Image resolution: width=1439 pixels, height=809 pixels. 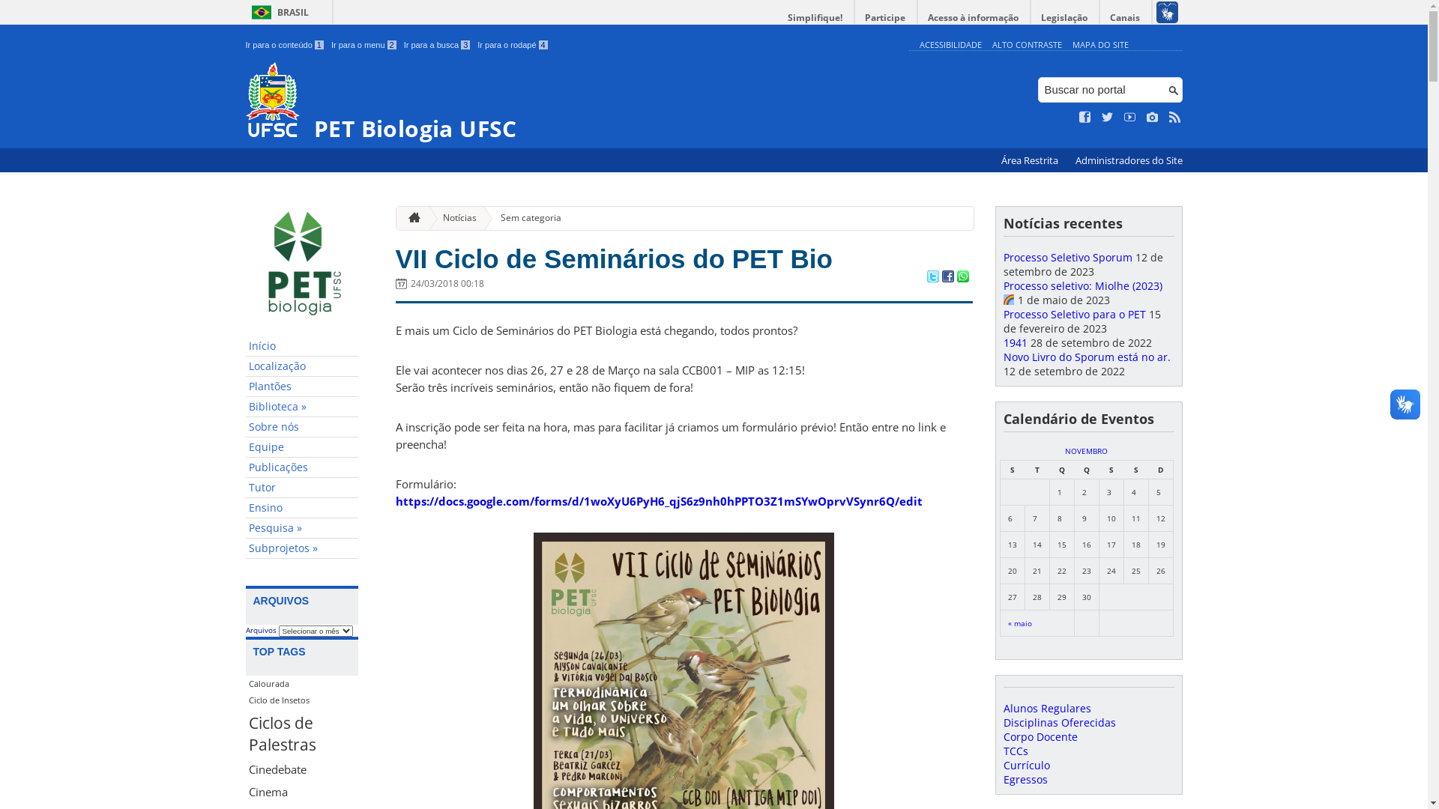 I want to click on Siga no Twitter, so click(x=1108, y=118).